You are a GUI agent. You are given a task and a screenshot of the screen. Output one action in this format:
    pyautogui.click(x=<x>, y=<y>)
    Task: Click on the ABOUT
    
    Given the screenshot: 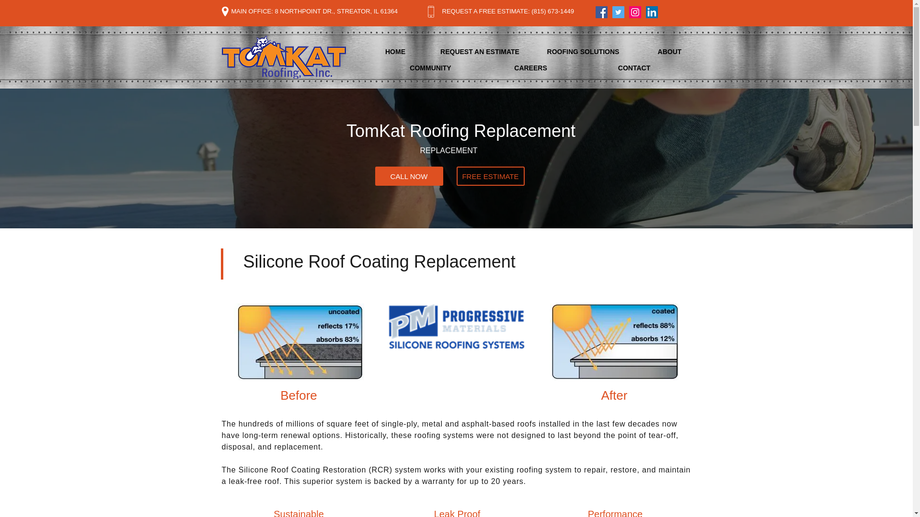 What is the action you would take?
    pyautogui.click(x=669, y=52)
    